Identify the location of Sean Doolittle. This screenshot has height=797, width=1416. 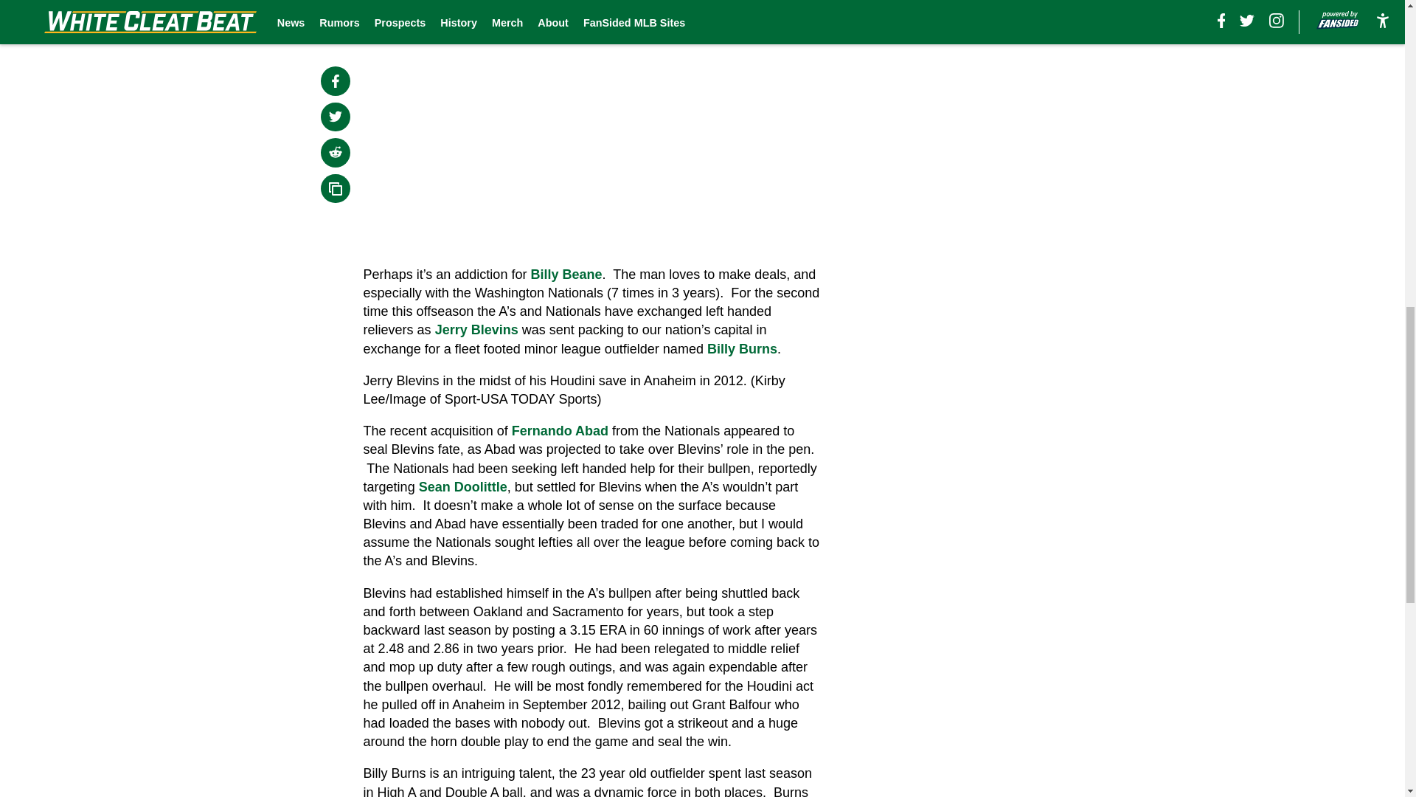
(463, 487).